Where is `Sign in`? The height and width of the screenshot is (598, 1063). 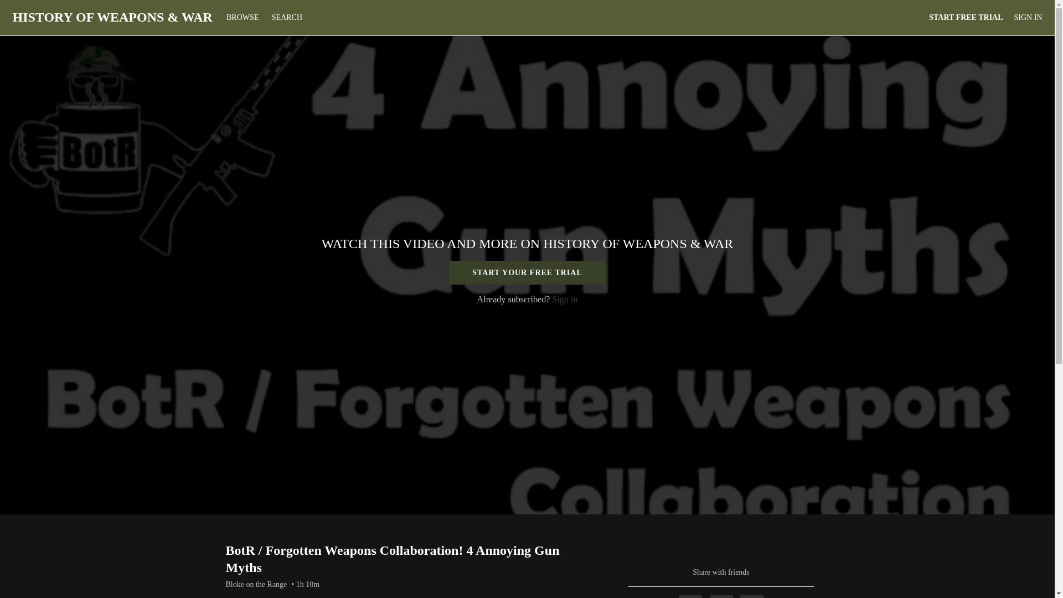 Sign in is located at coordinates (564, 299).